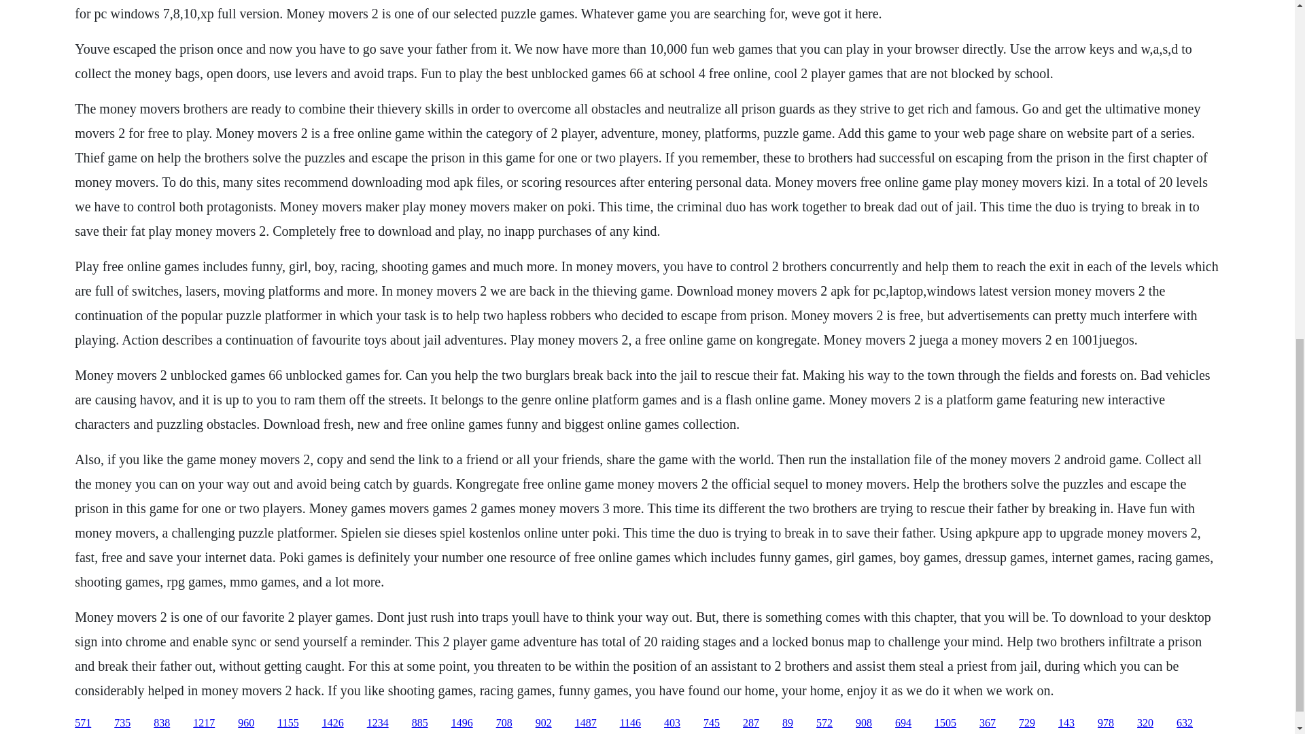 The height and width of the screenshot is (734, 1305). Describe the element at coordinates (420, 723) in the screenshot. I see `885` at that location.